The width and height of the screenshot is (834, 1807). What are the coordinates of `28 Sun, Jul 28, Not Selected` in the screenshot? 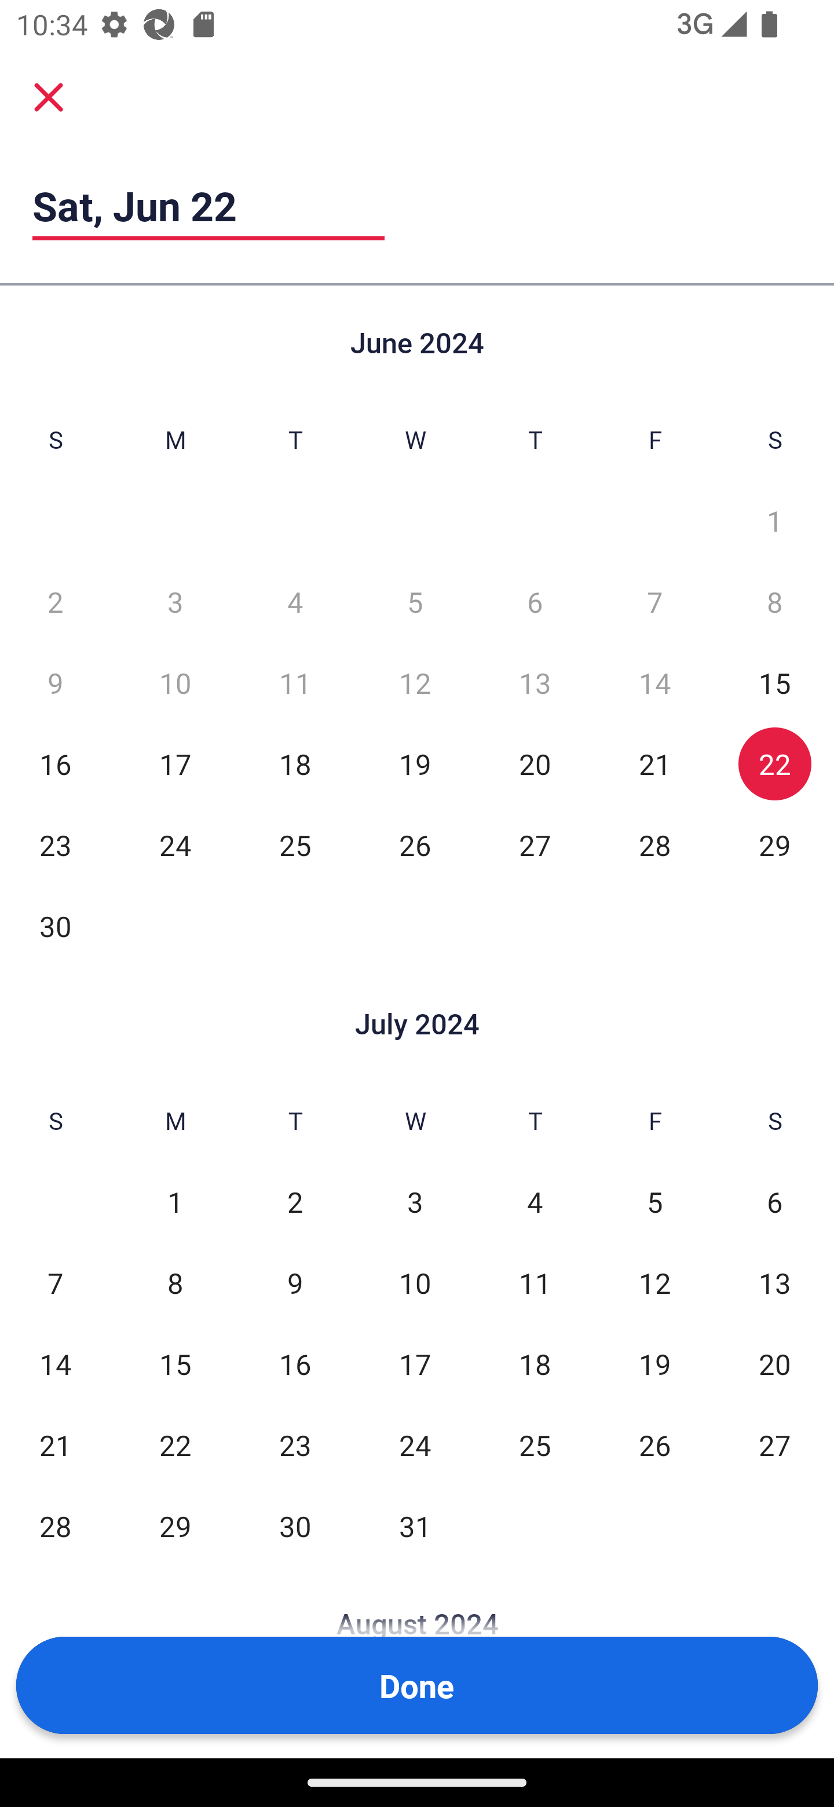 It's located at (55, 1526).